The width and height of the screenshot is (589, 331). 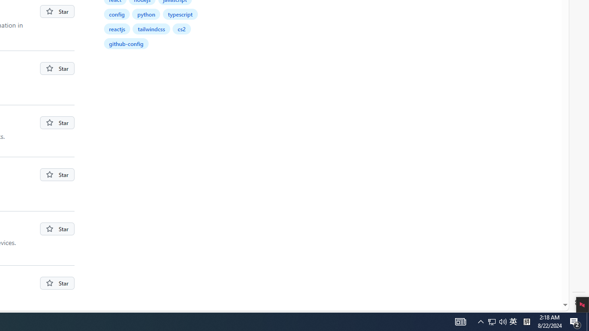 I want to click on tailwindcss, so click(x=152, y=29).